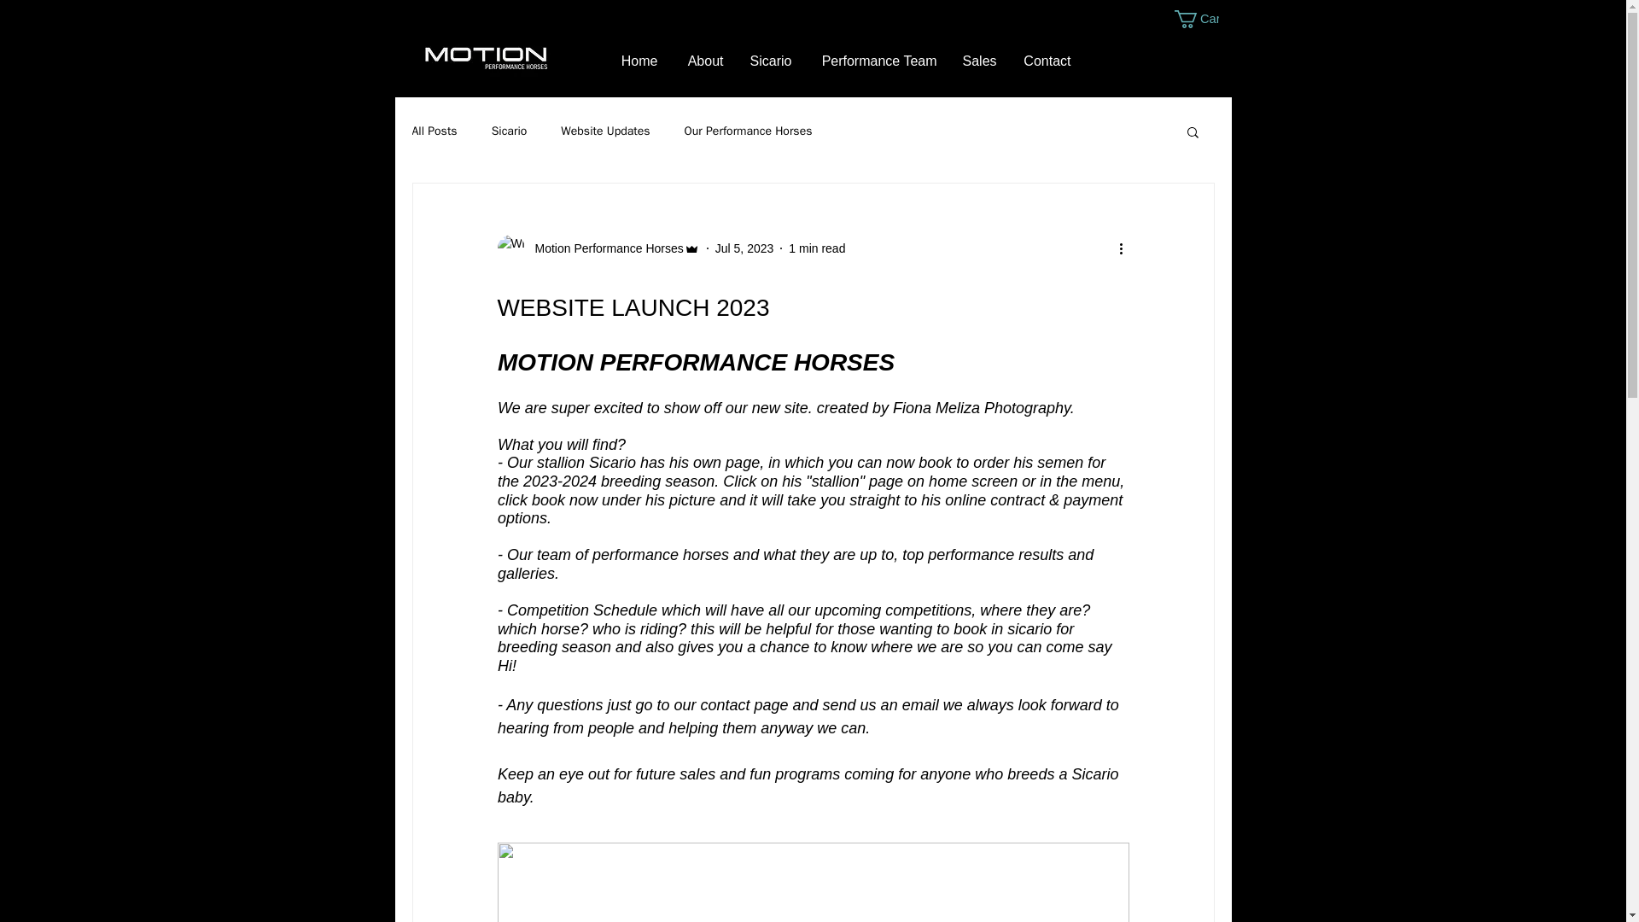 This screenshot has width=1639, height=922. Describe the element at coordinates (876, 61) in the screenshot. I see `Performance Team` at that location.